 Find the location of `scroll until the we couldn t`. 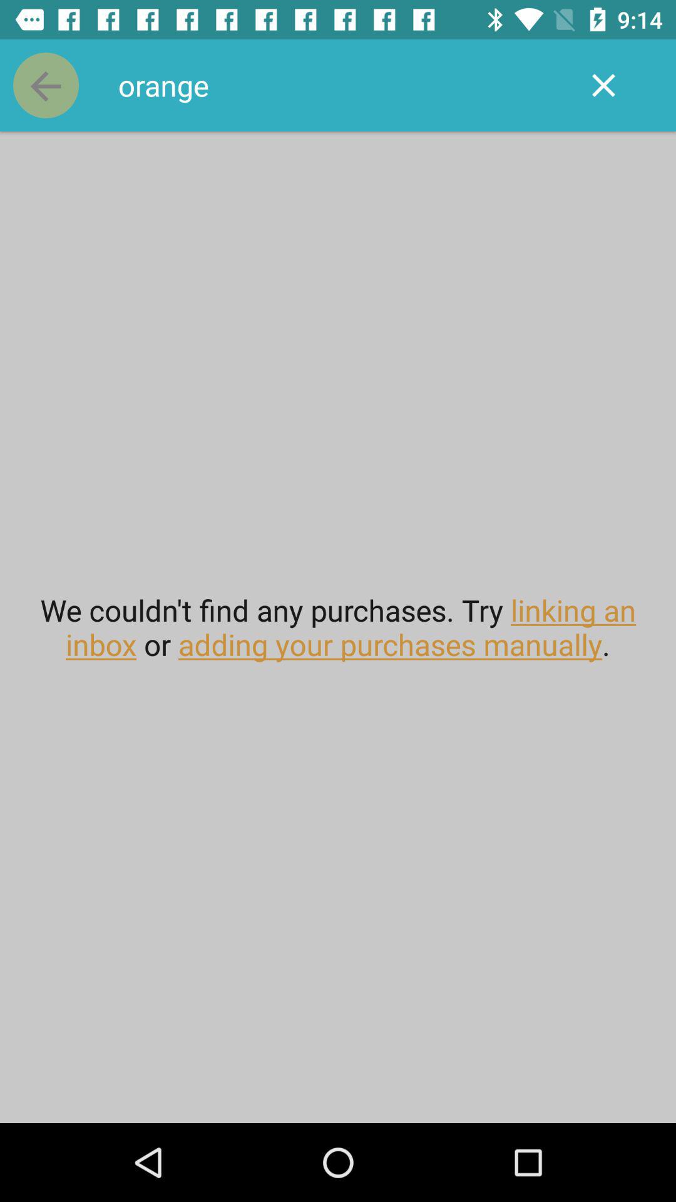

scroll until the we couldn t is located at coordinates (338, 627).